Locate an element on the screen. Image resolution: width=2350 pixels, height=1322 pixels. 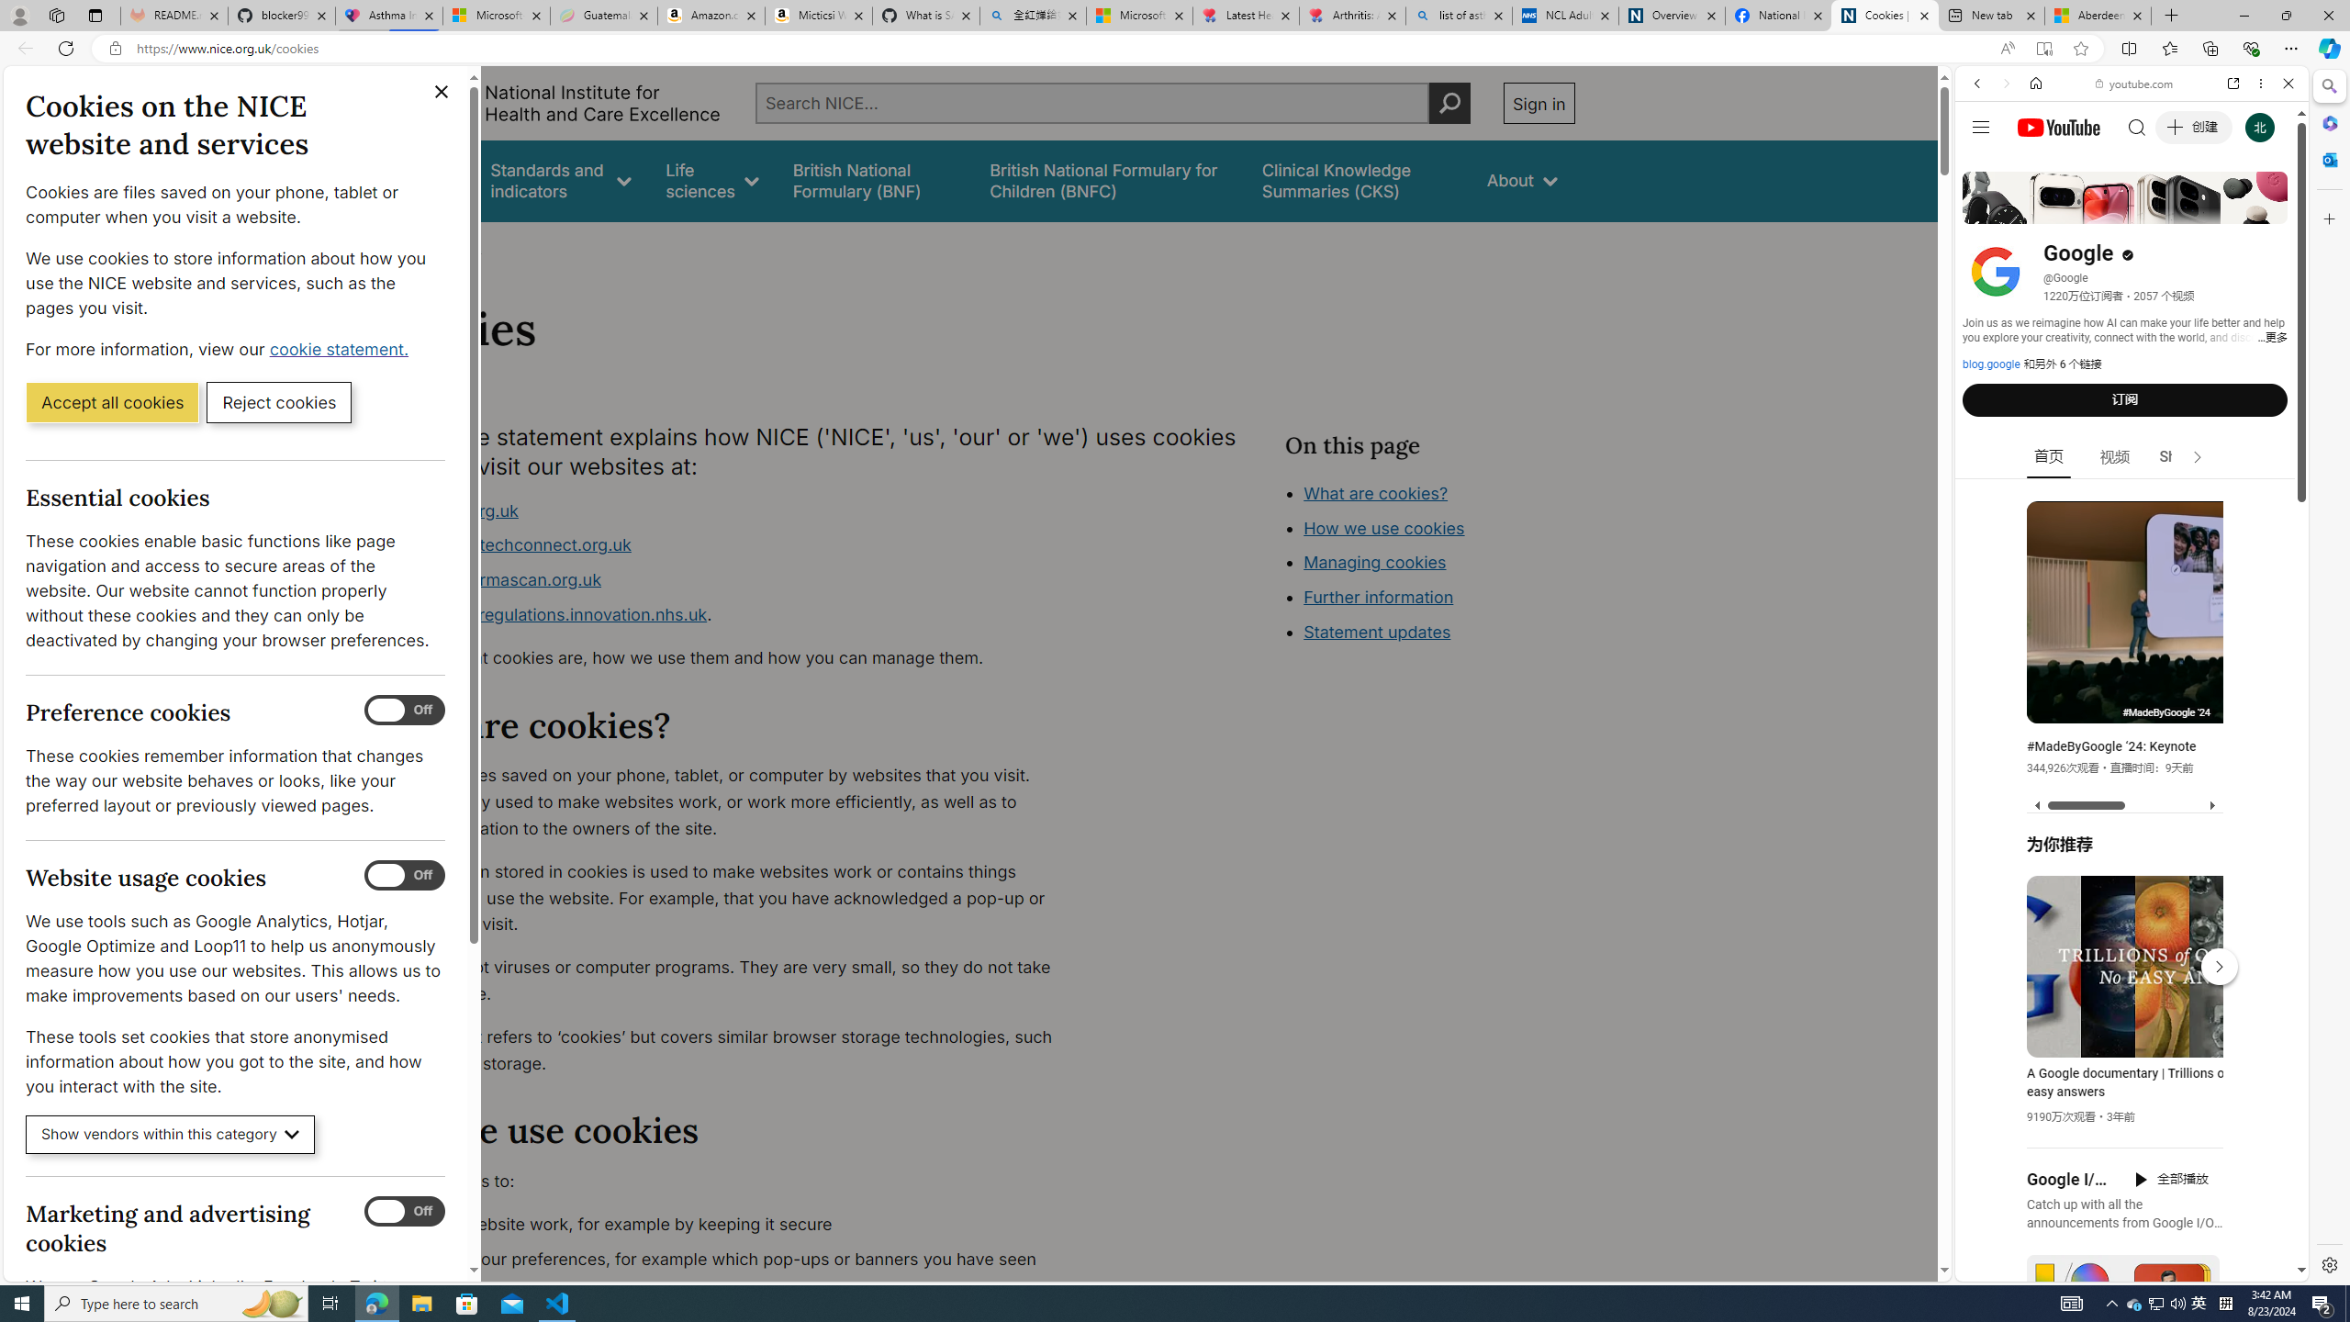
Music is located at coordinates (2132, 499).